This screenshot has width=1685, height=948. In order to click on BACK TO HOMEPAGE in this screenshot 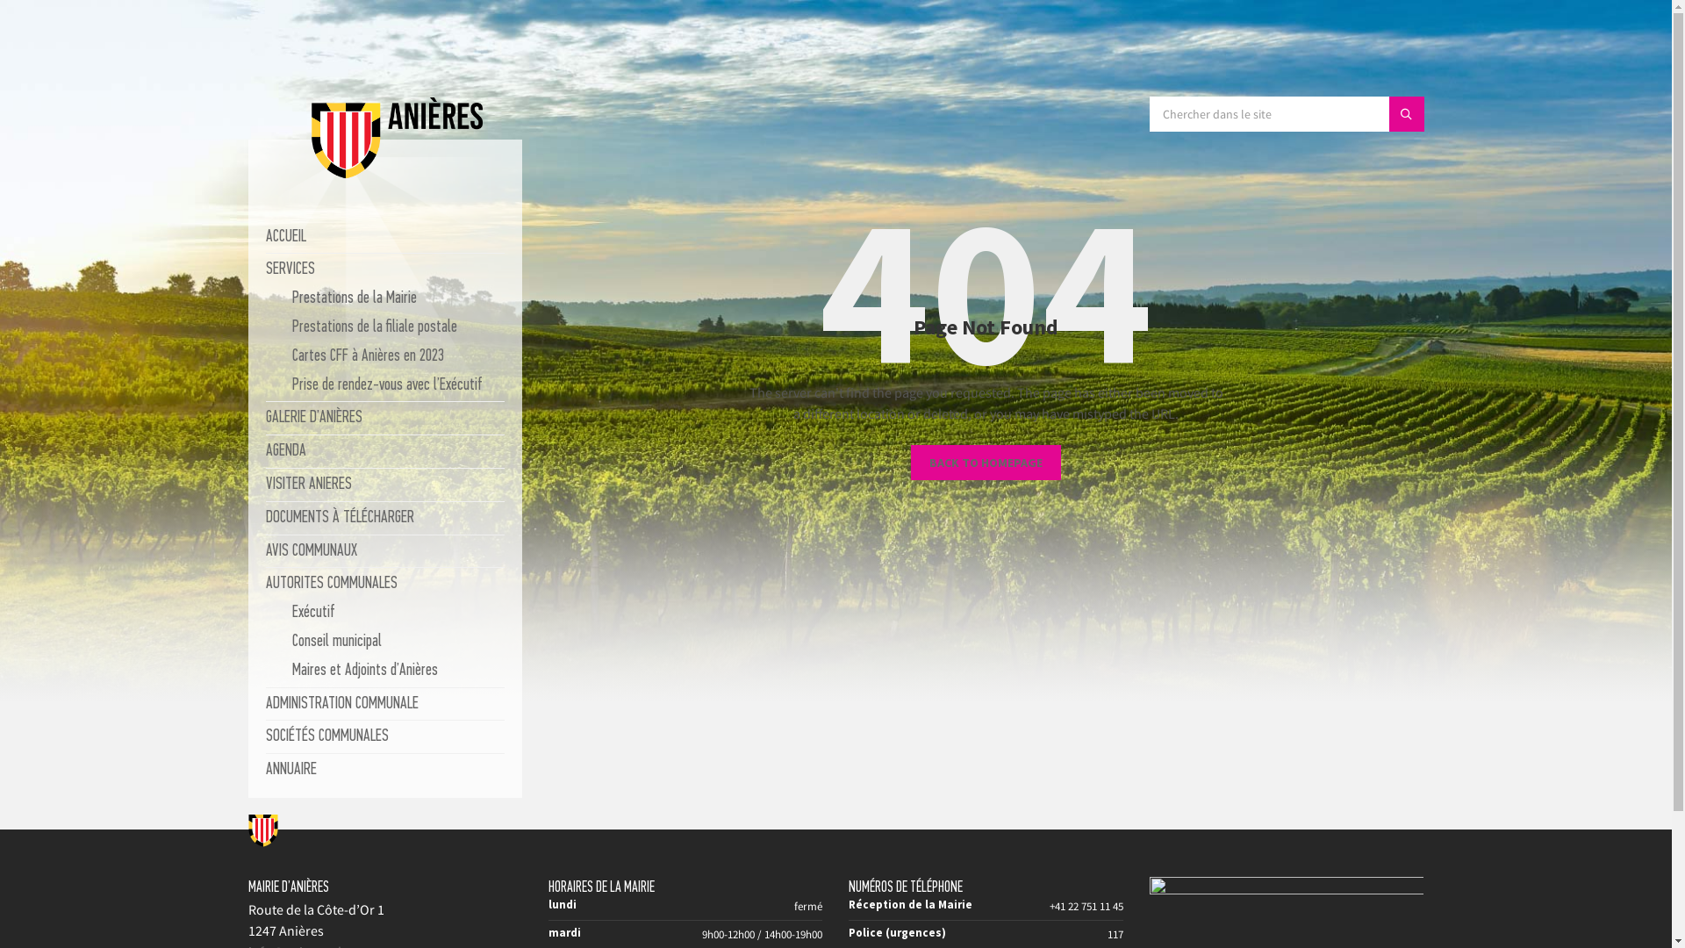, I will do `click(986, 463)`.